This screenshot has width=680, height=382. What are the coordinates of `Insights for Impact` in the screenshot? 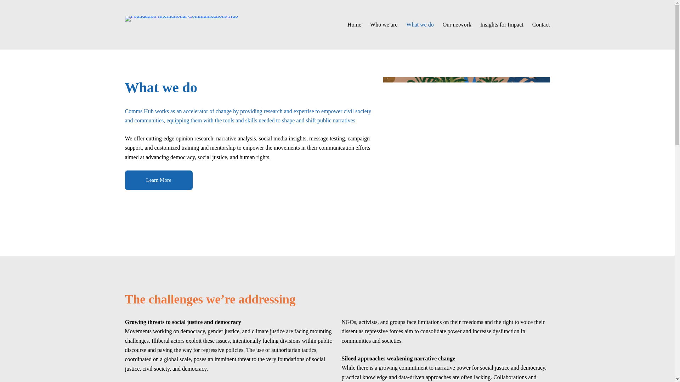 It's located at (501, 25).